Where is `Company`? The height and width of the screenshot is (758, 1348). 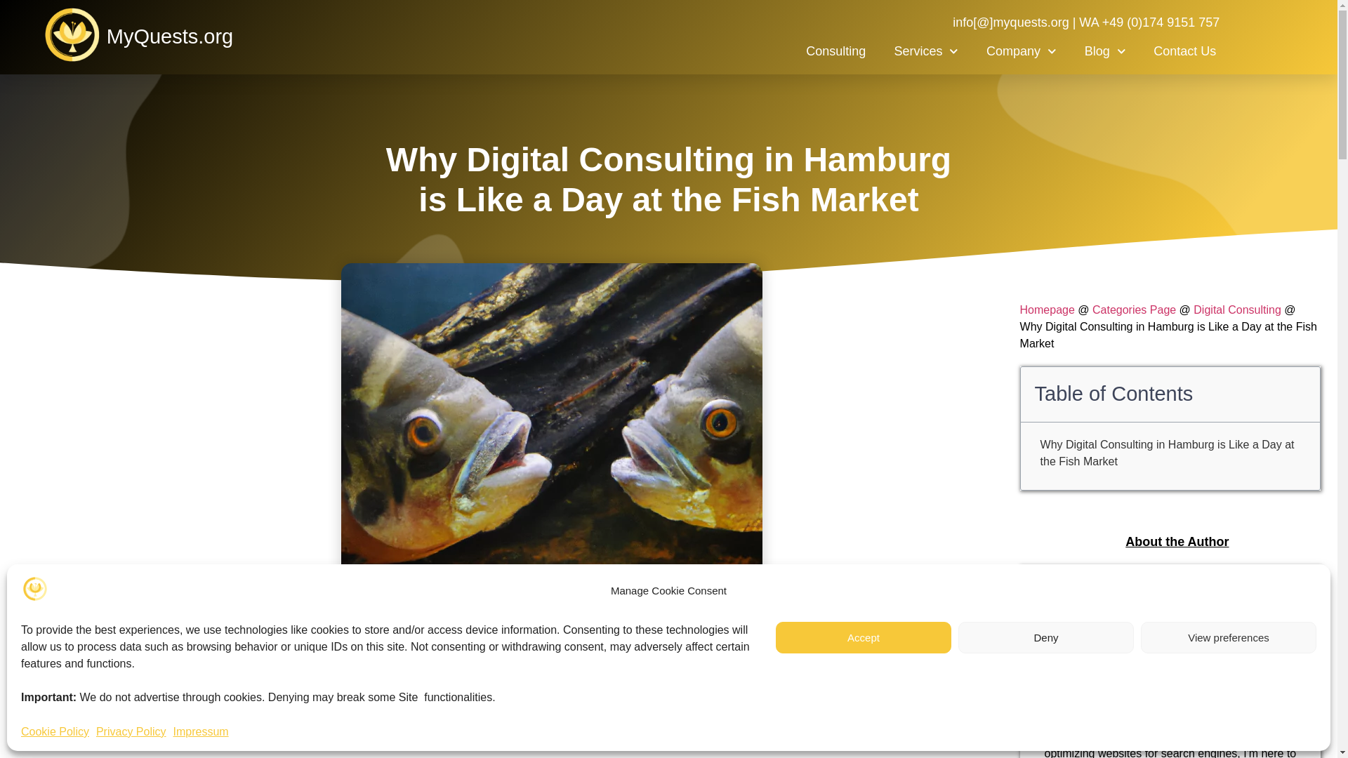 Company is located at coordinates (1021, 51).